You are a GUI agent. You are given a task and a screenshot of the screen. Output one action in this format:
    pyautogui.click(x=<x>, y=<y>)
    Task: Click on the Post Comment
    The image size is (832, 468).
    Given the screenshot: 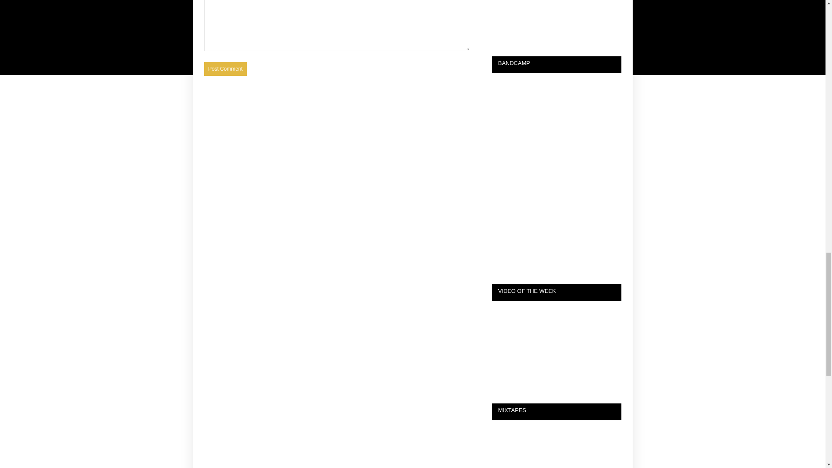 What is the action you would take?
    pyautogui.click(x=225, y=68)
    